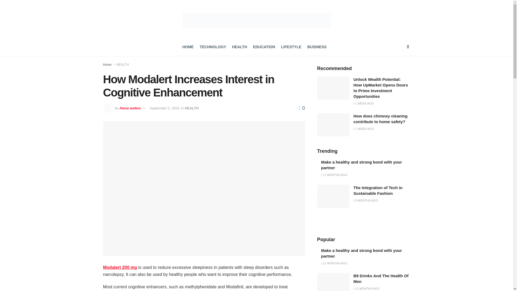 This screenshot has height=291, width=517. I want to click on 0, so click(302, 108).